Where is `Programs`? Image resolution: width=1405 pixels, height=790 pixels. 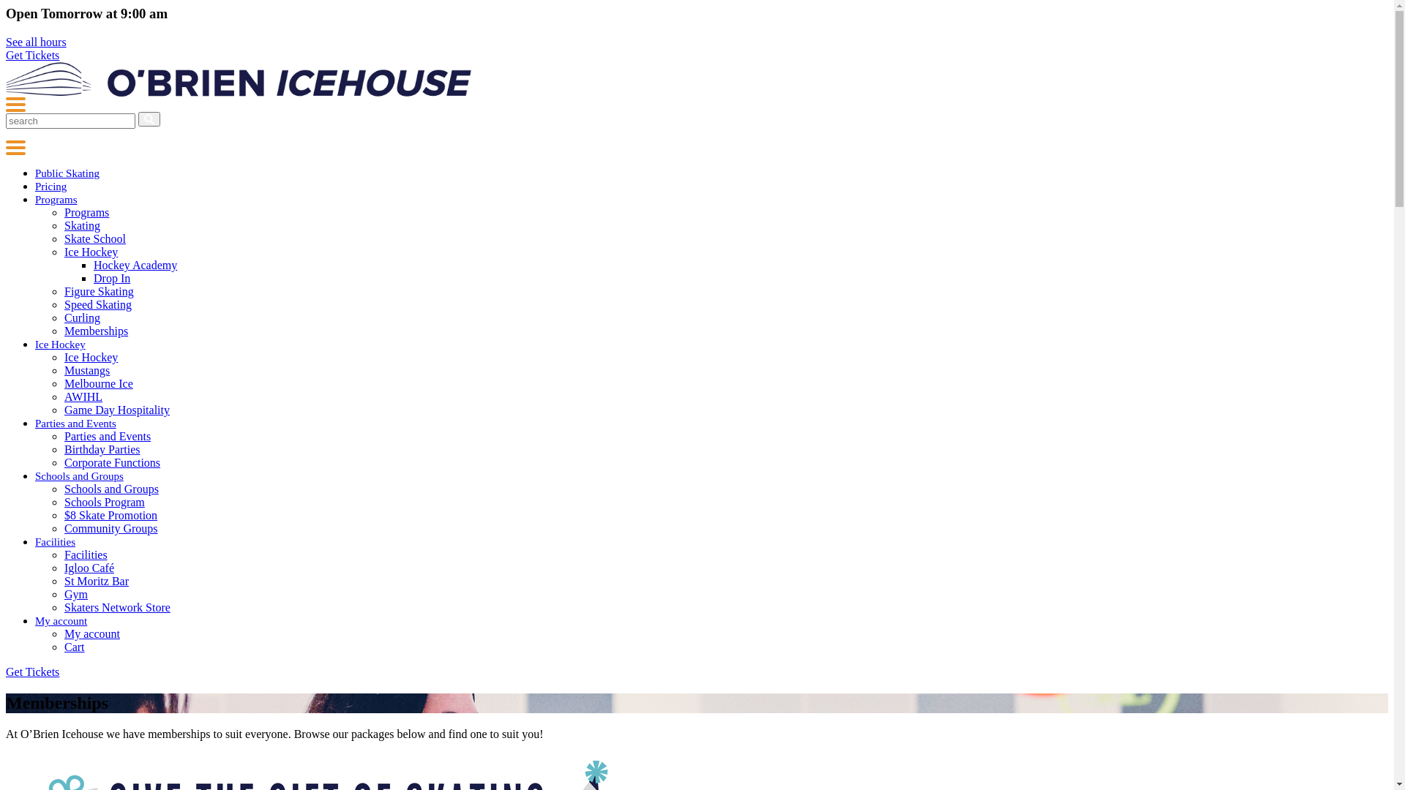 Programs is located at coordinates (56, 200).